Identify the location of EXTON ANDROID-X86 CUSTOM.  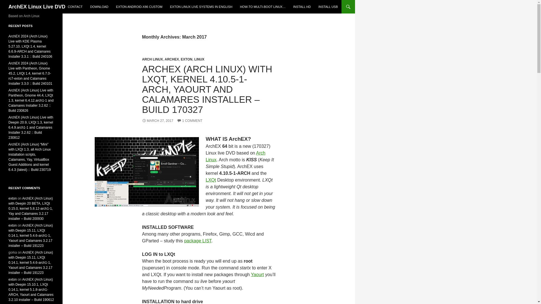
(139, 7).